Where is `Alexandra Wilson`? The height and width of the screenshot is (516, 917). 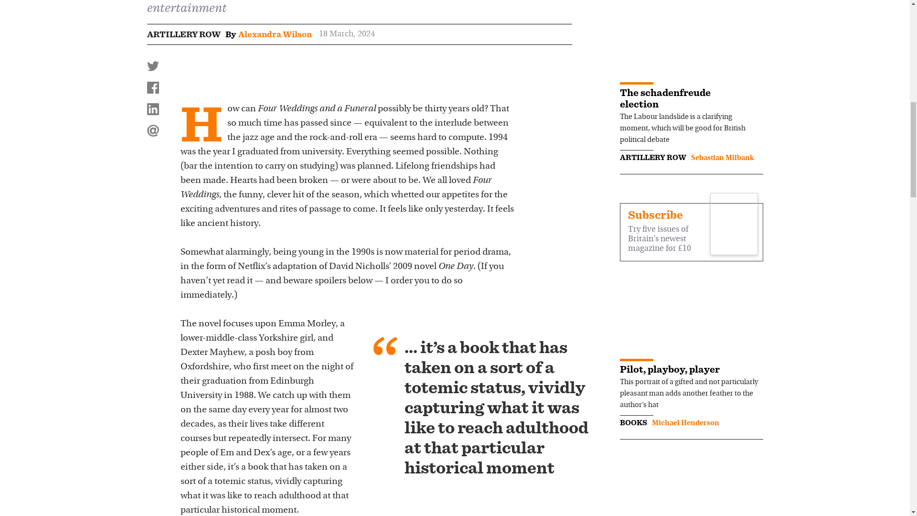
Alexandra Wilson is located at coordinates (274, 34).